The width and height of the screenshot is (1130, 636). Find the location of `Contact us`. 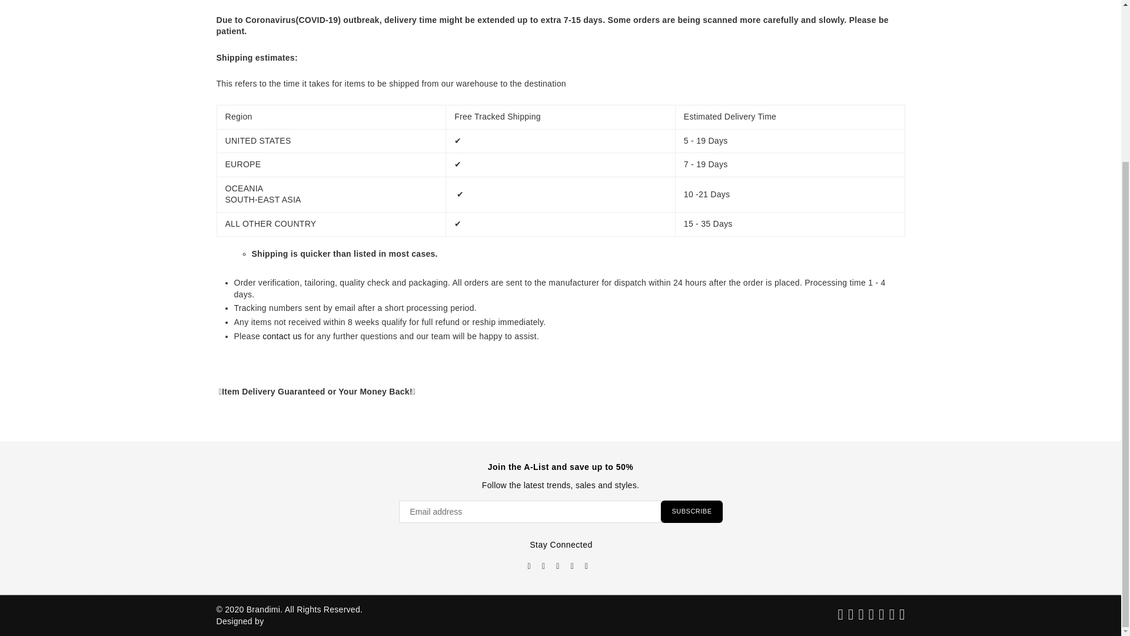

Contact us is located at coordinates (281, 336).